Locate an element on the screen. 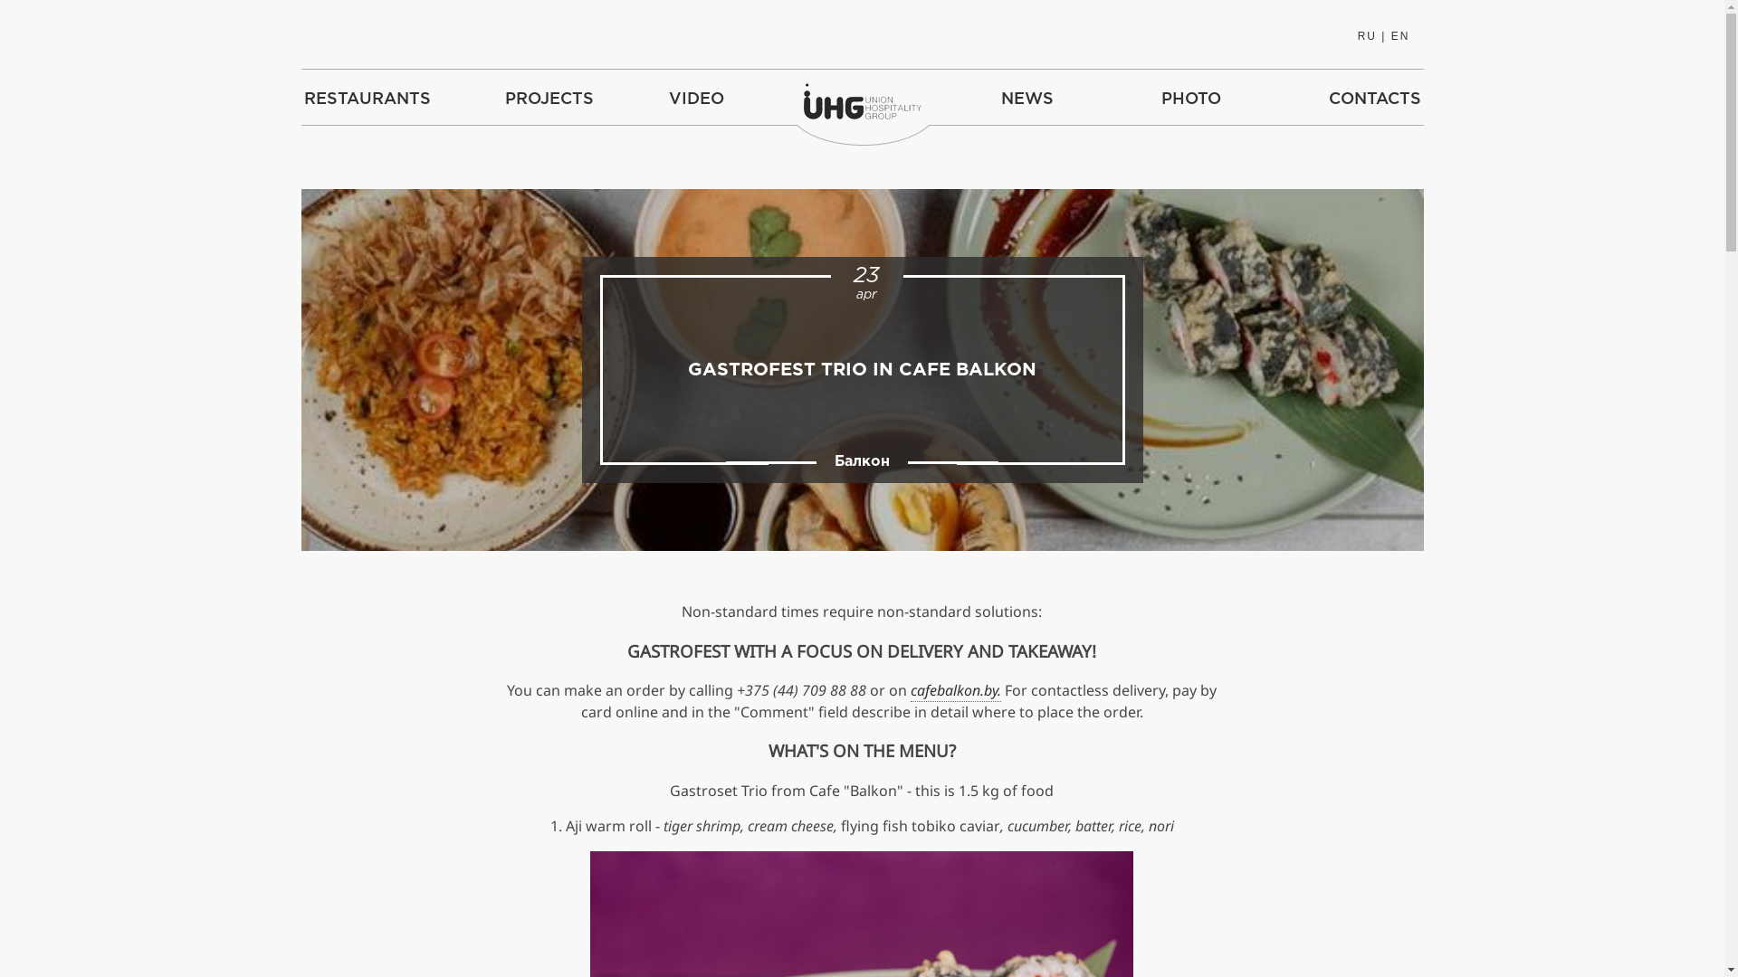 This screenshot has height=977, width=1738. RESTAURANTS is located at coordinates (367, 98).